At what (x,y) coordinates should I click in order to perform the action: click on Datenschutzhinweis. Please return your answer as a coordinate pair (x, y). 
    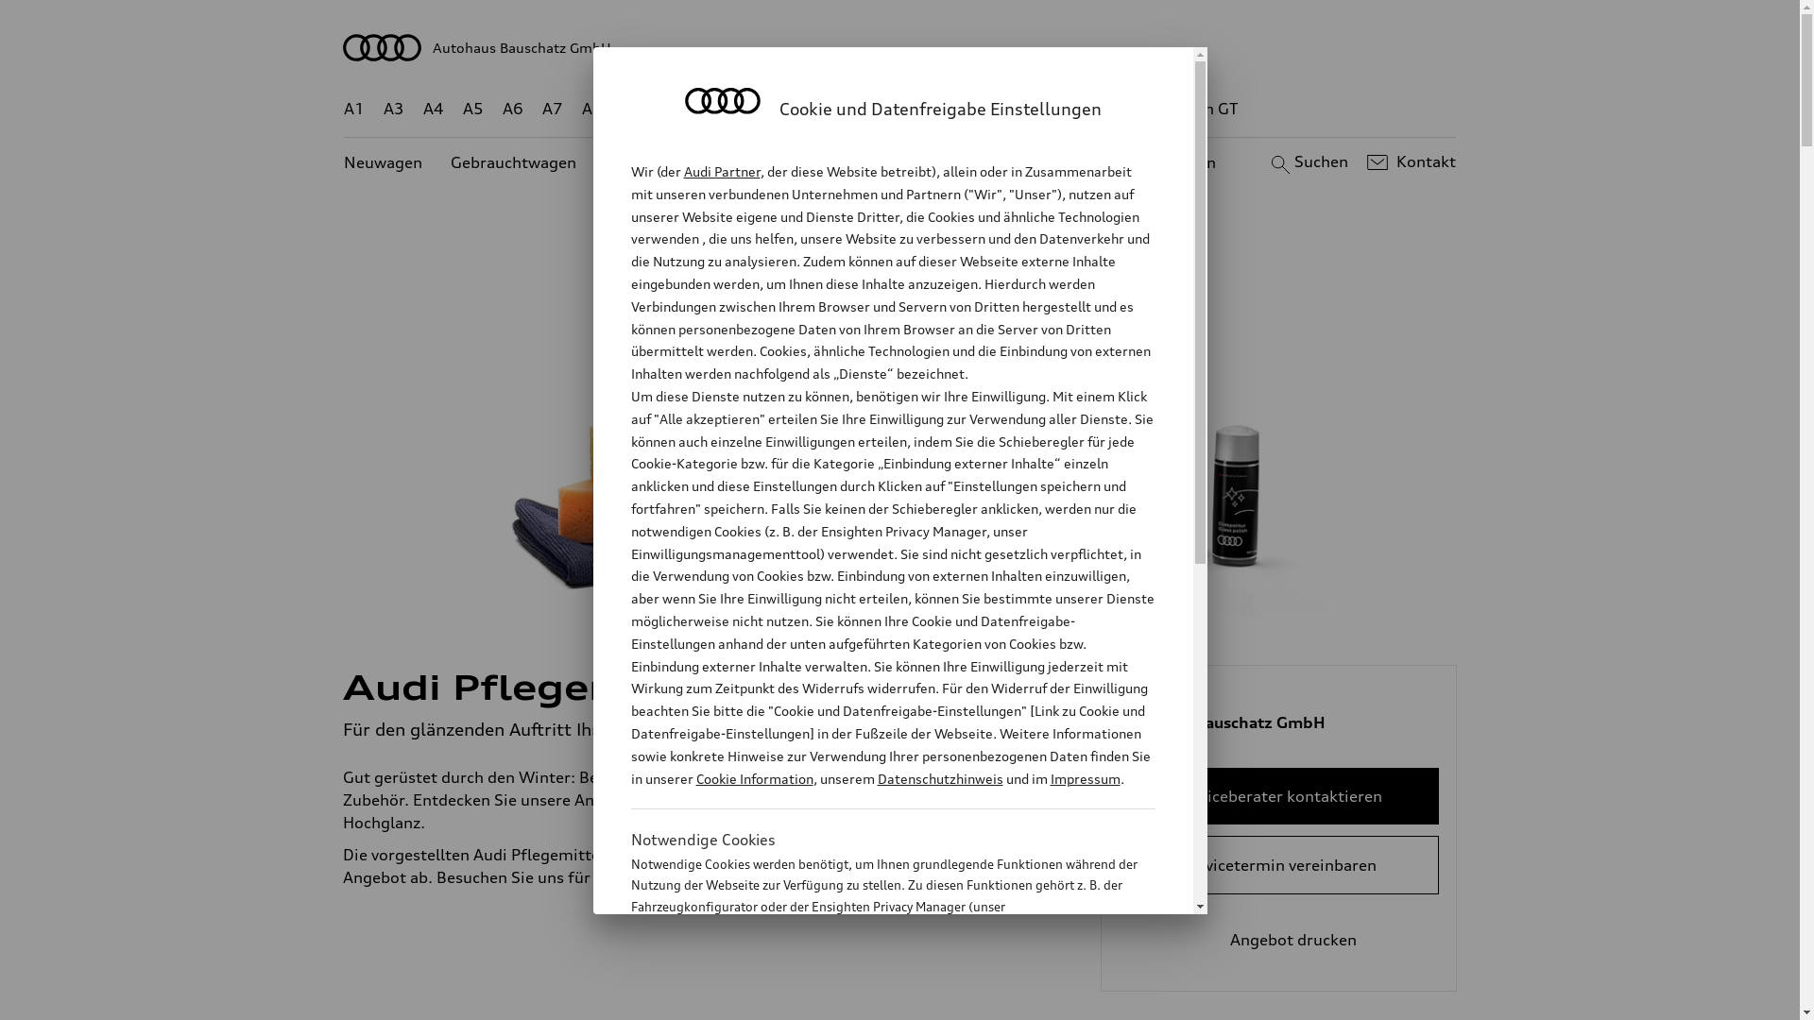
    Looking at the image, I should click on (939, 778).